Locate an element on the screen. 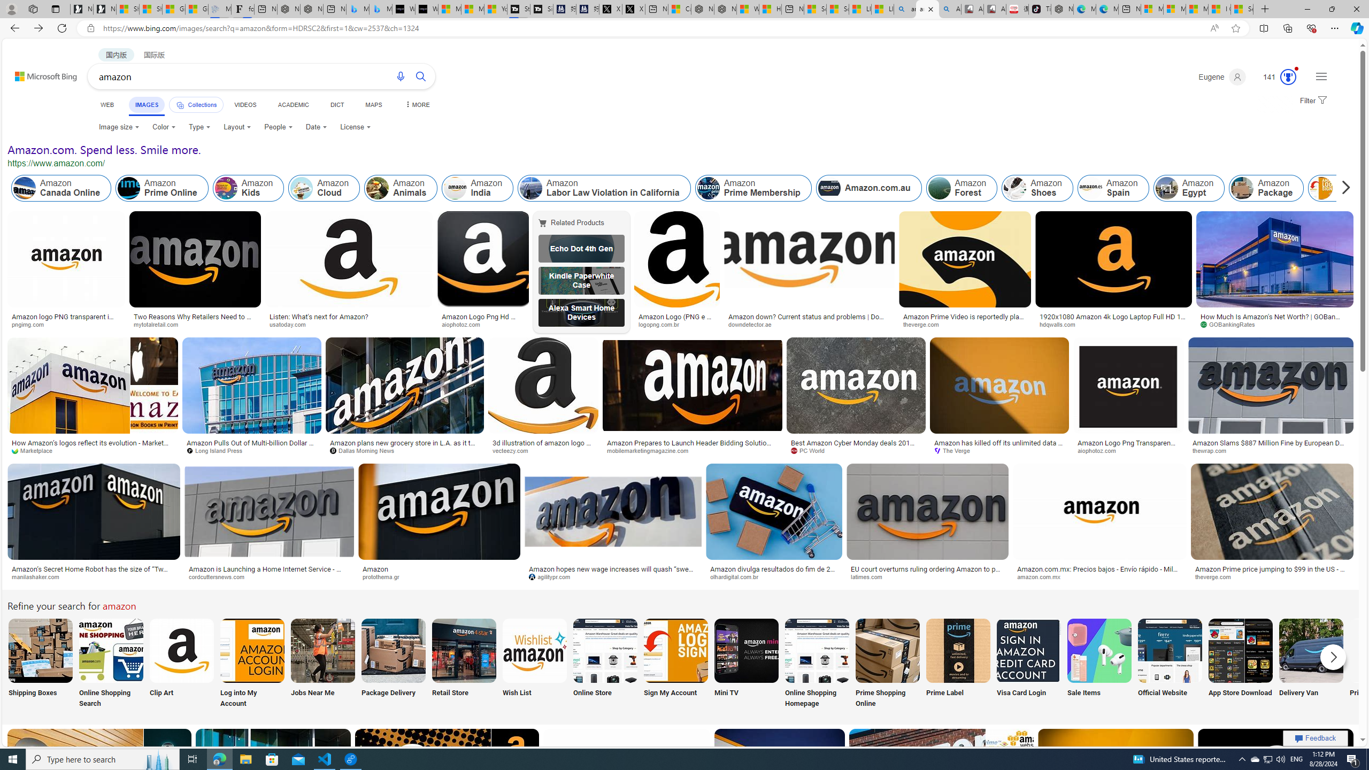 The width and height of the screenshot is (1369, 770). Sale Items is located at coordinates (1099, 664).